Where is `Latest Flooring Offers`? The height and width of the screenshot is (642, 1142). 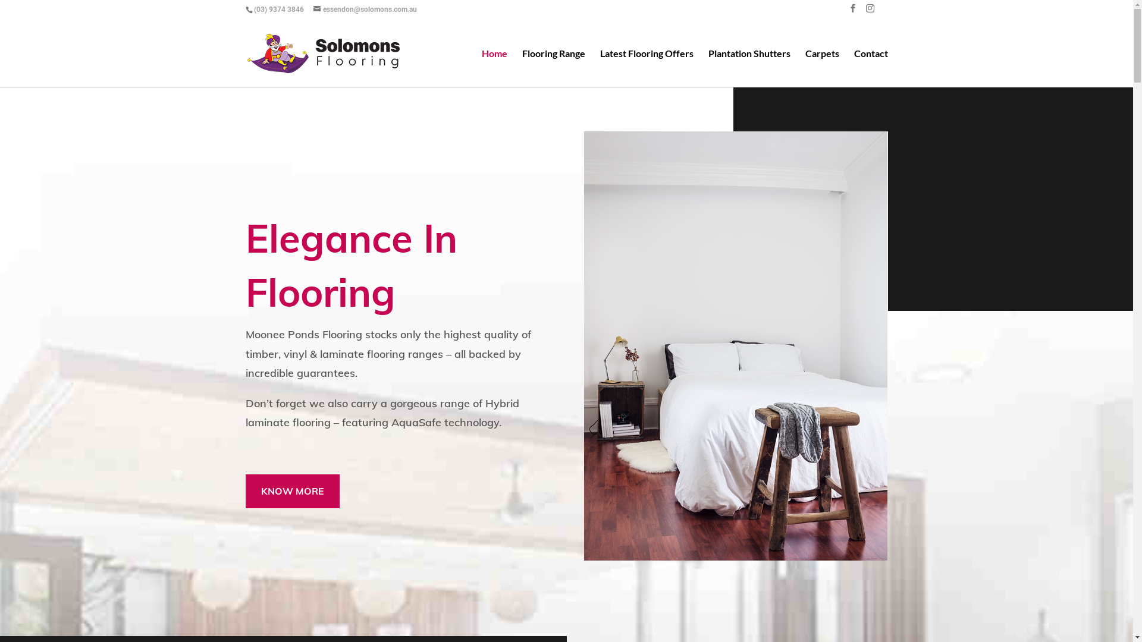
Latest Flooring Offers is located at coordinates (646, 68).